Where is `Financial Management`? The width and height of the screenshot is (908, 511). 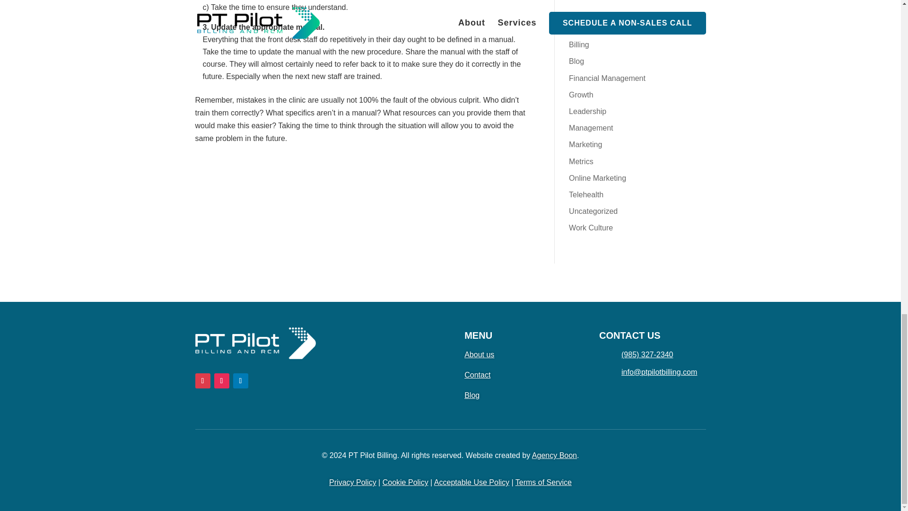 Financial Management is located at coordinates (607, 78).